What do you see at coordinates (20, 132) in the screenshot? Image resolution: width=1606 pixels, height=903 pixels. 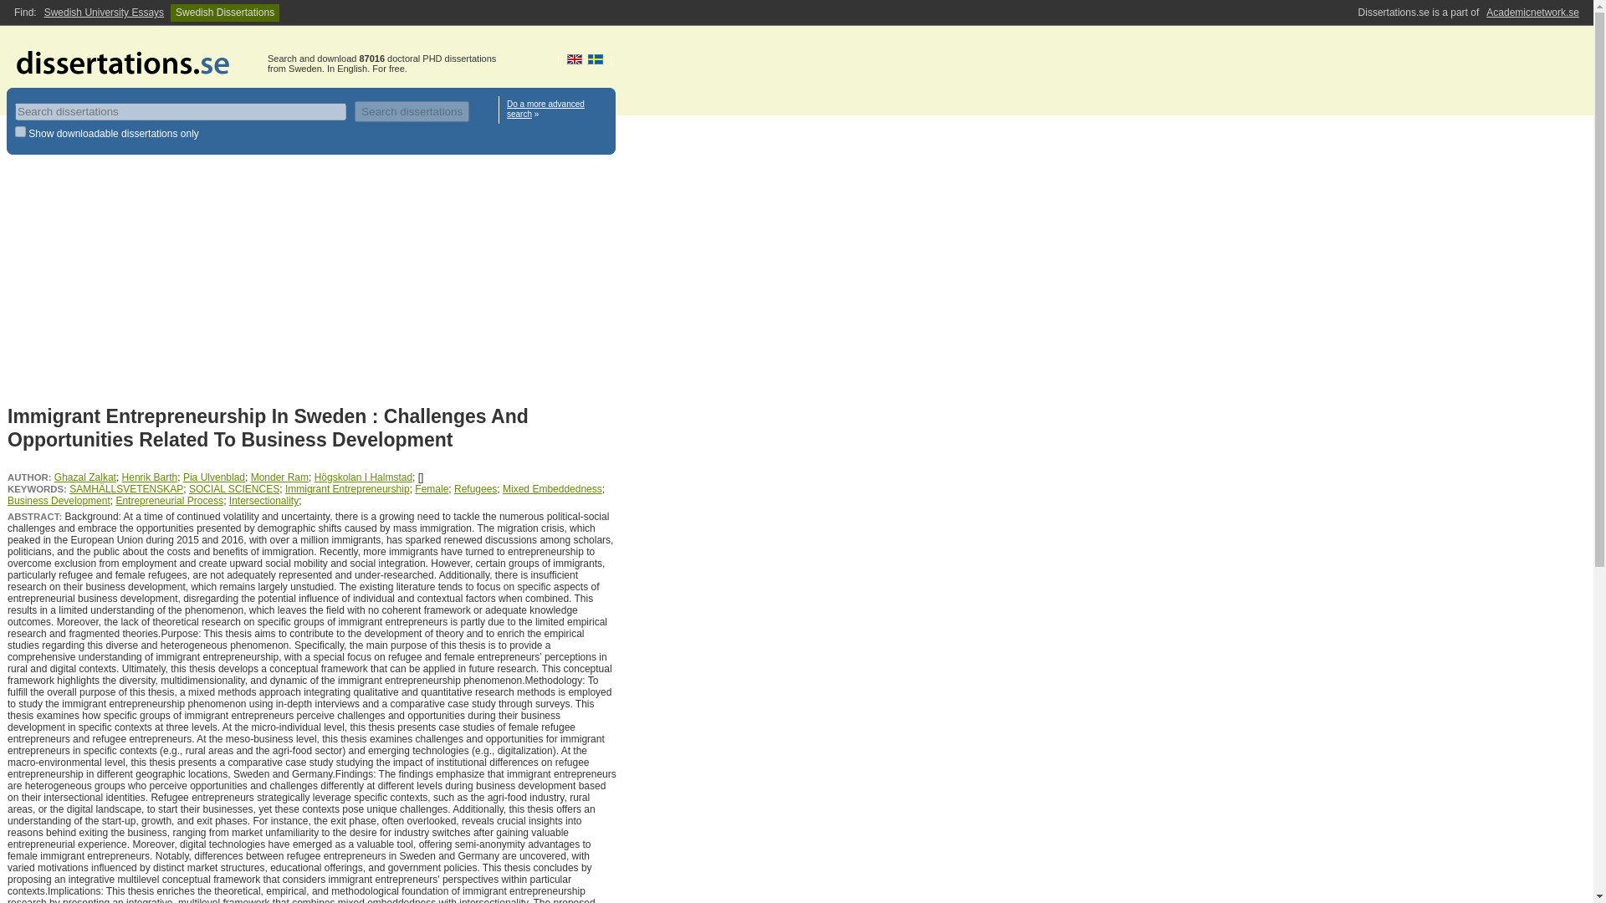 I see `y` at bounding box center [20, 132].